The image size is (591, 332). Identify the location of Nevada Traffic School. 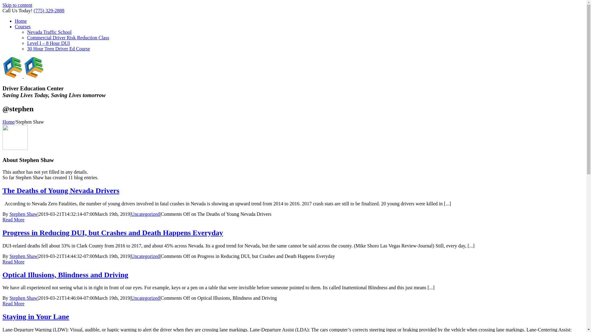
(49, 32).